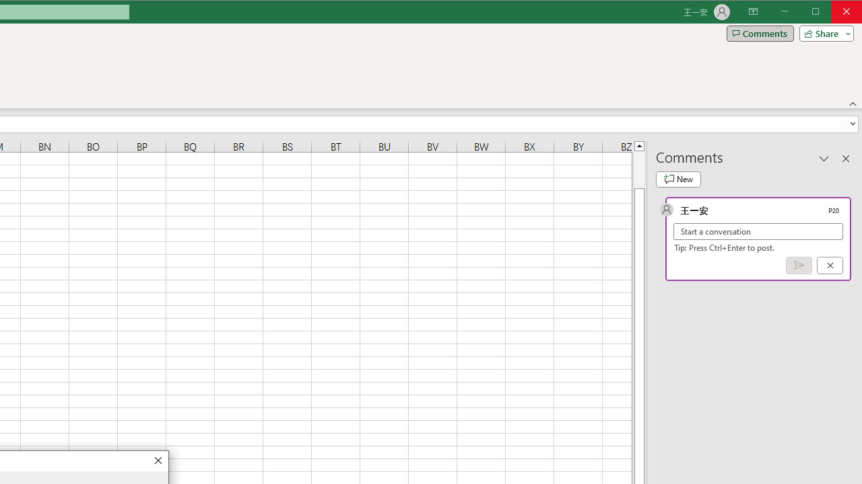 The width and height of the screenshot is (862, 484). I want to click on New comment, so click(678, 179).